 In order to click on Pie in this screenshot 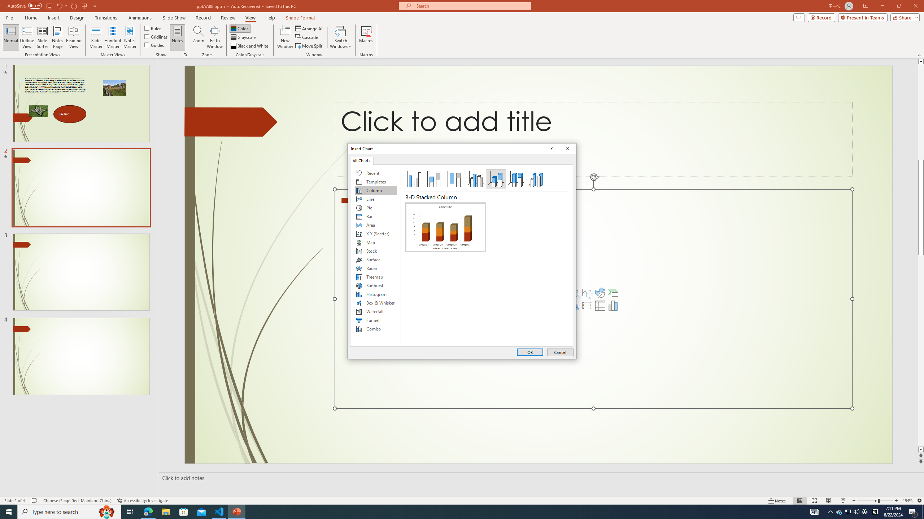, I will do `click(375, 208)`.